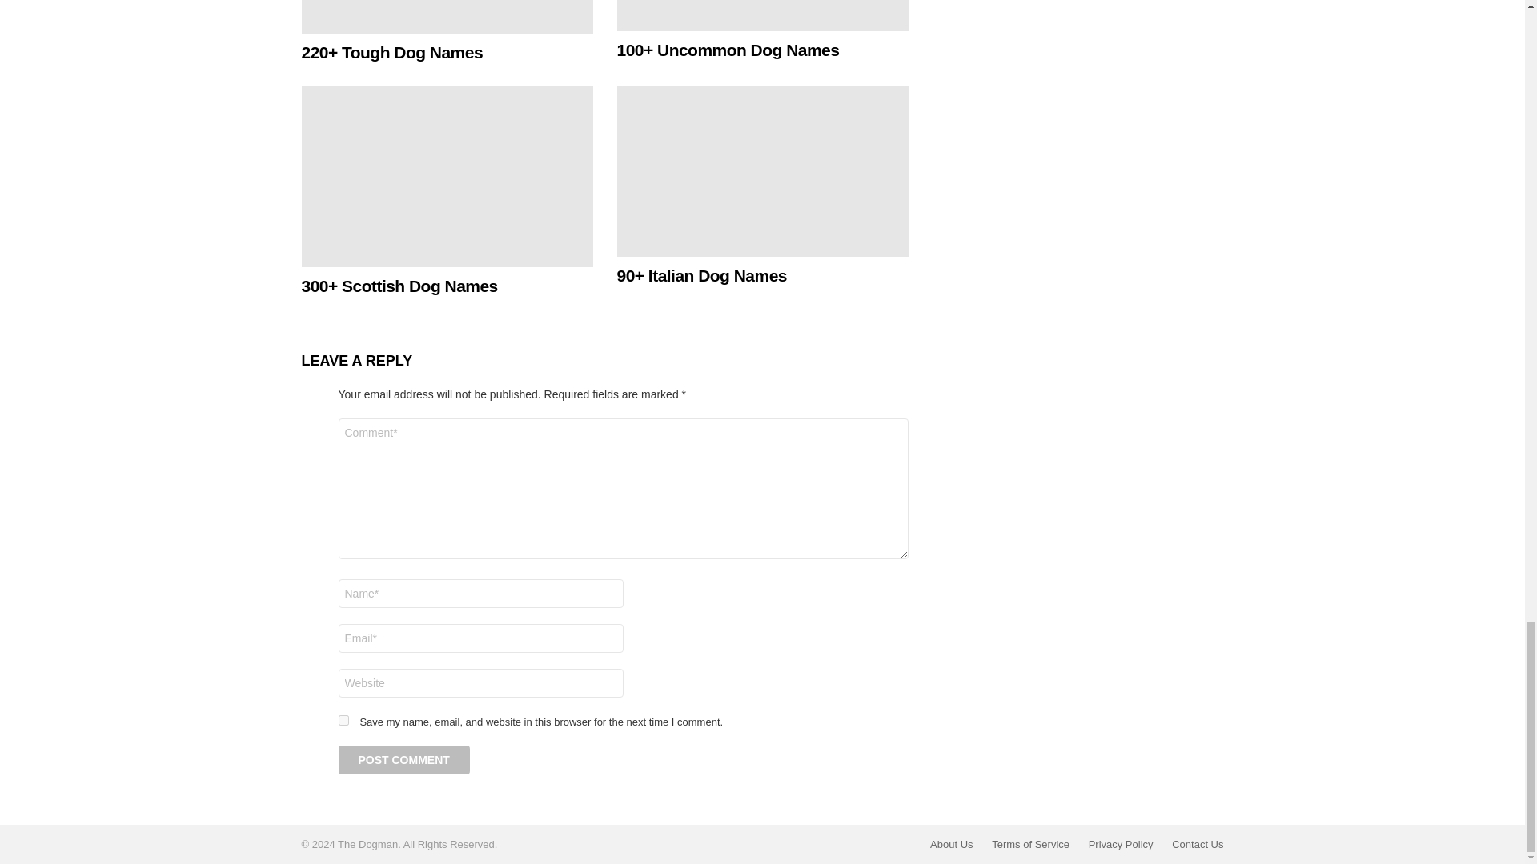 Image resolution: width=1537 pixels, height=864 pixels. I want to click on yes, so click(343, 720).